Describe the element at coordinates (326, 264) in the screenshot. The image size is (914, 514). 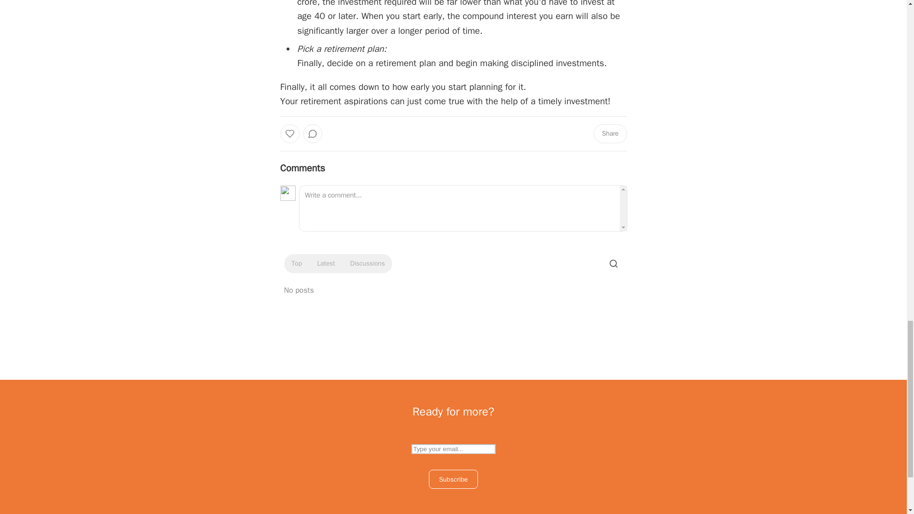
I see `Latest` at that location.